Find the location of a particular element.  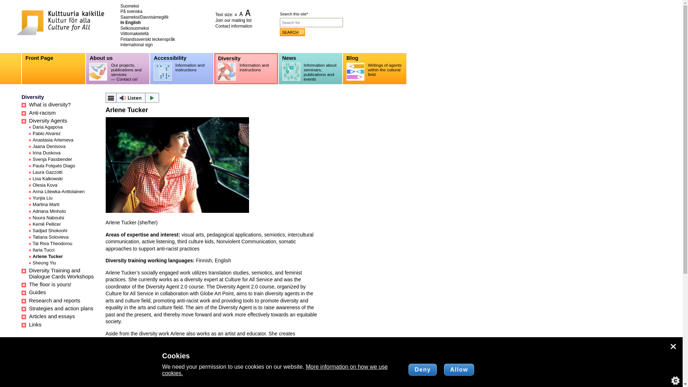

Join our mailing list is located at coordinates (233, 20).